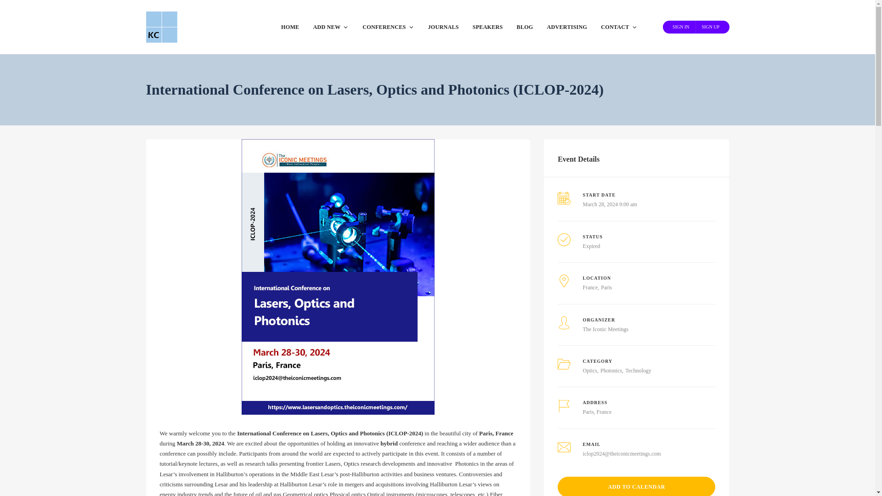 Image resolution: width=882 pixels, height=496 pixels. What do you see at coordinates (443, 27) in the screenshot?
I see `JOURNALS` at bounding box center [443, 27].